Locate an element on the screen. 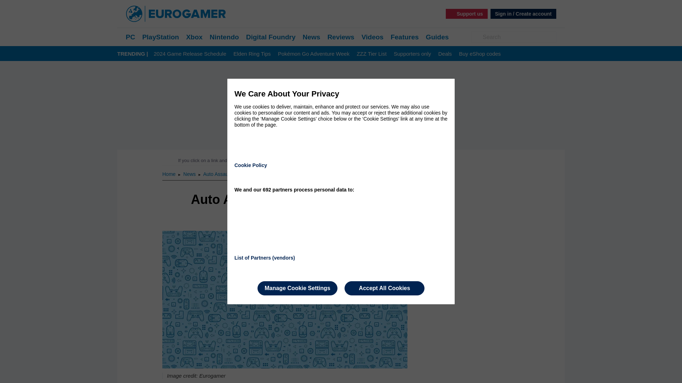 Image resolution: width=682 pixels, height=383 pixels. PlayStation is located at coordinates (160, 37).